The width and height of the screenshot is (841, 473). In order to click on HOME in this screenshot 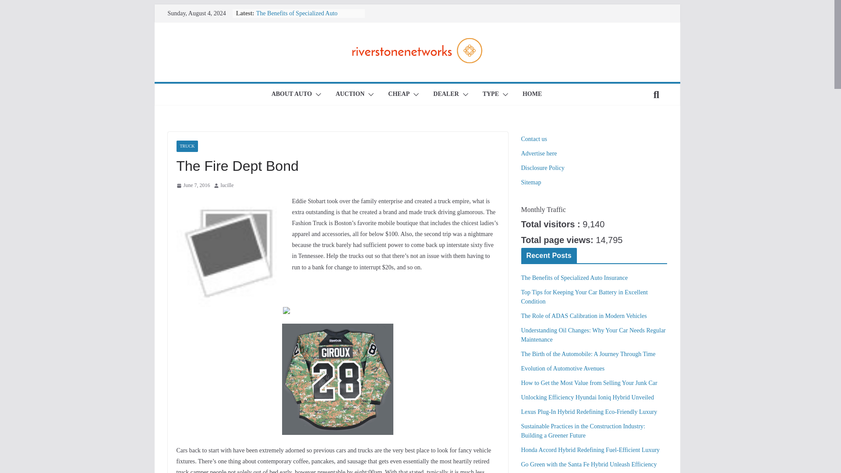, I will do `click(532, 95)`.